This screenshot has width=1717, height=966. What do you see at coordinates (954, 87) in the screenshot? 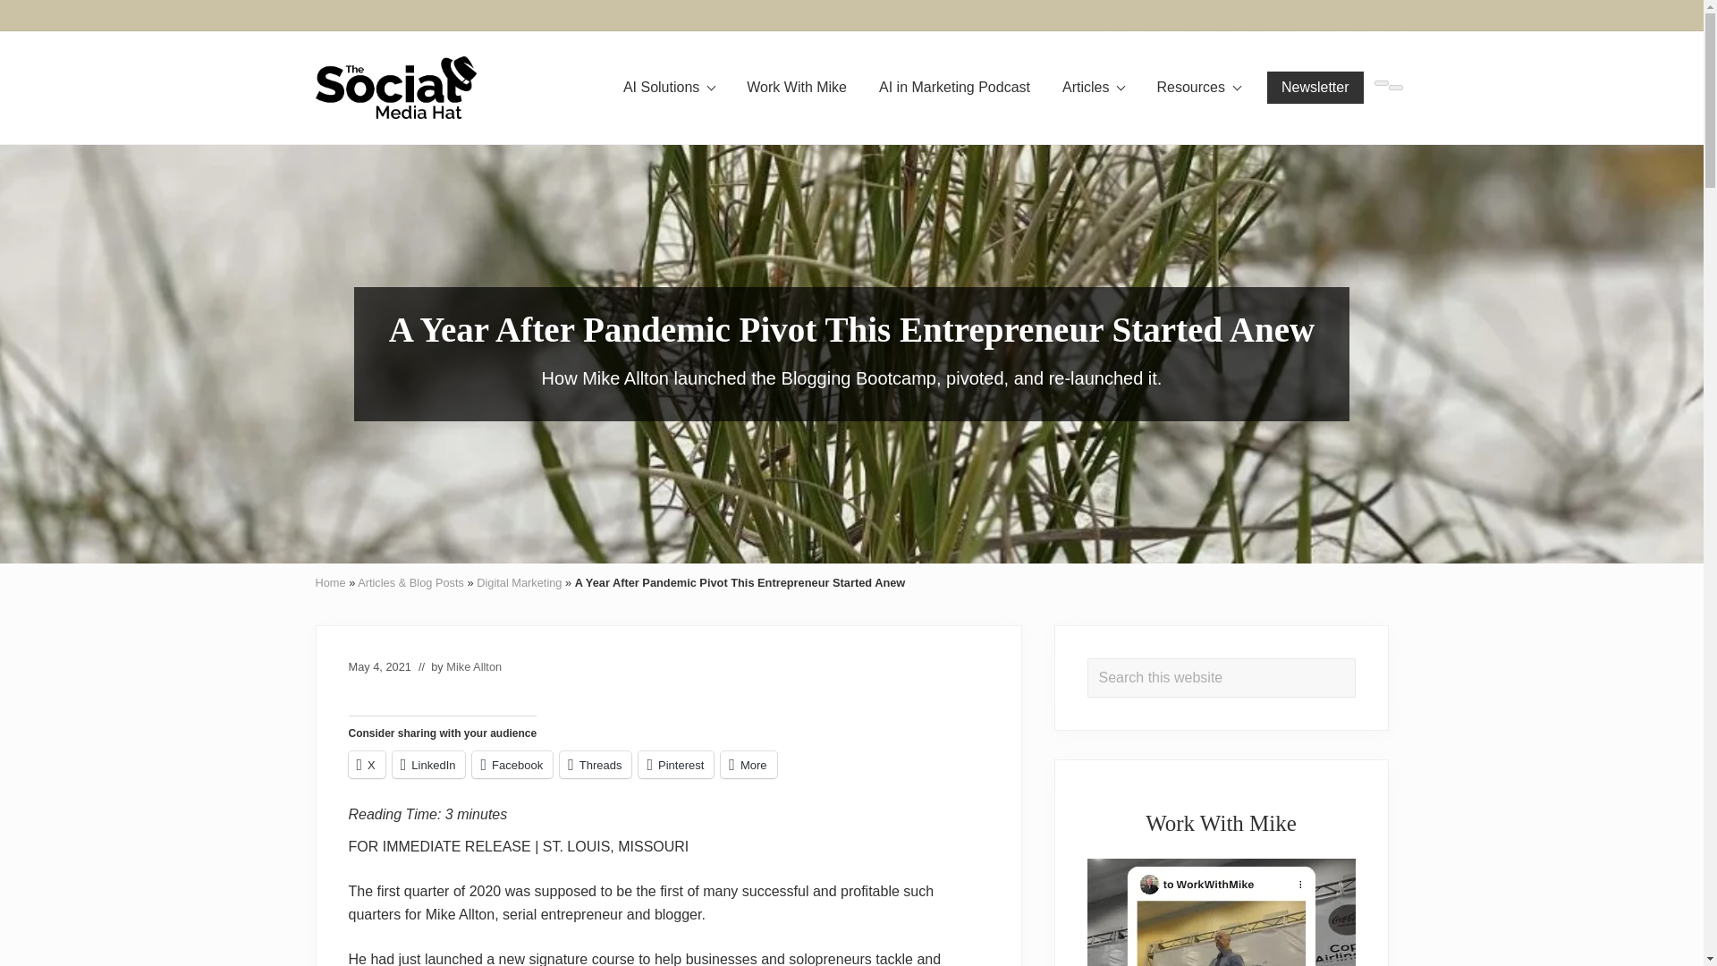
I see `AI in Marketing Podcast` at bounding box center [954, 87].